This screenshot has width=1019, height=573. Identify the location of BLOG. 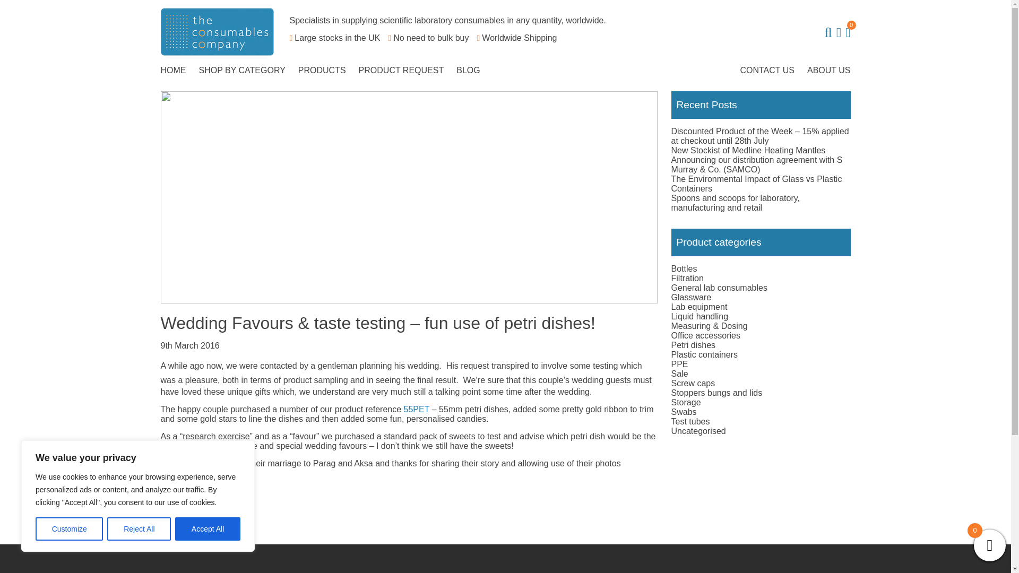
(468, 70).